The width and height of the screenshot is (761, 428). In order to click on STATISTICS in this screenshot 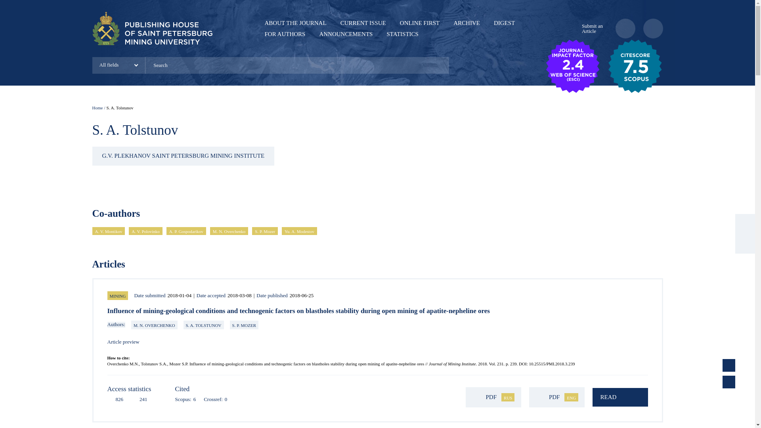, I will do `click(402, 34)`.